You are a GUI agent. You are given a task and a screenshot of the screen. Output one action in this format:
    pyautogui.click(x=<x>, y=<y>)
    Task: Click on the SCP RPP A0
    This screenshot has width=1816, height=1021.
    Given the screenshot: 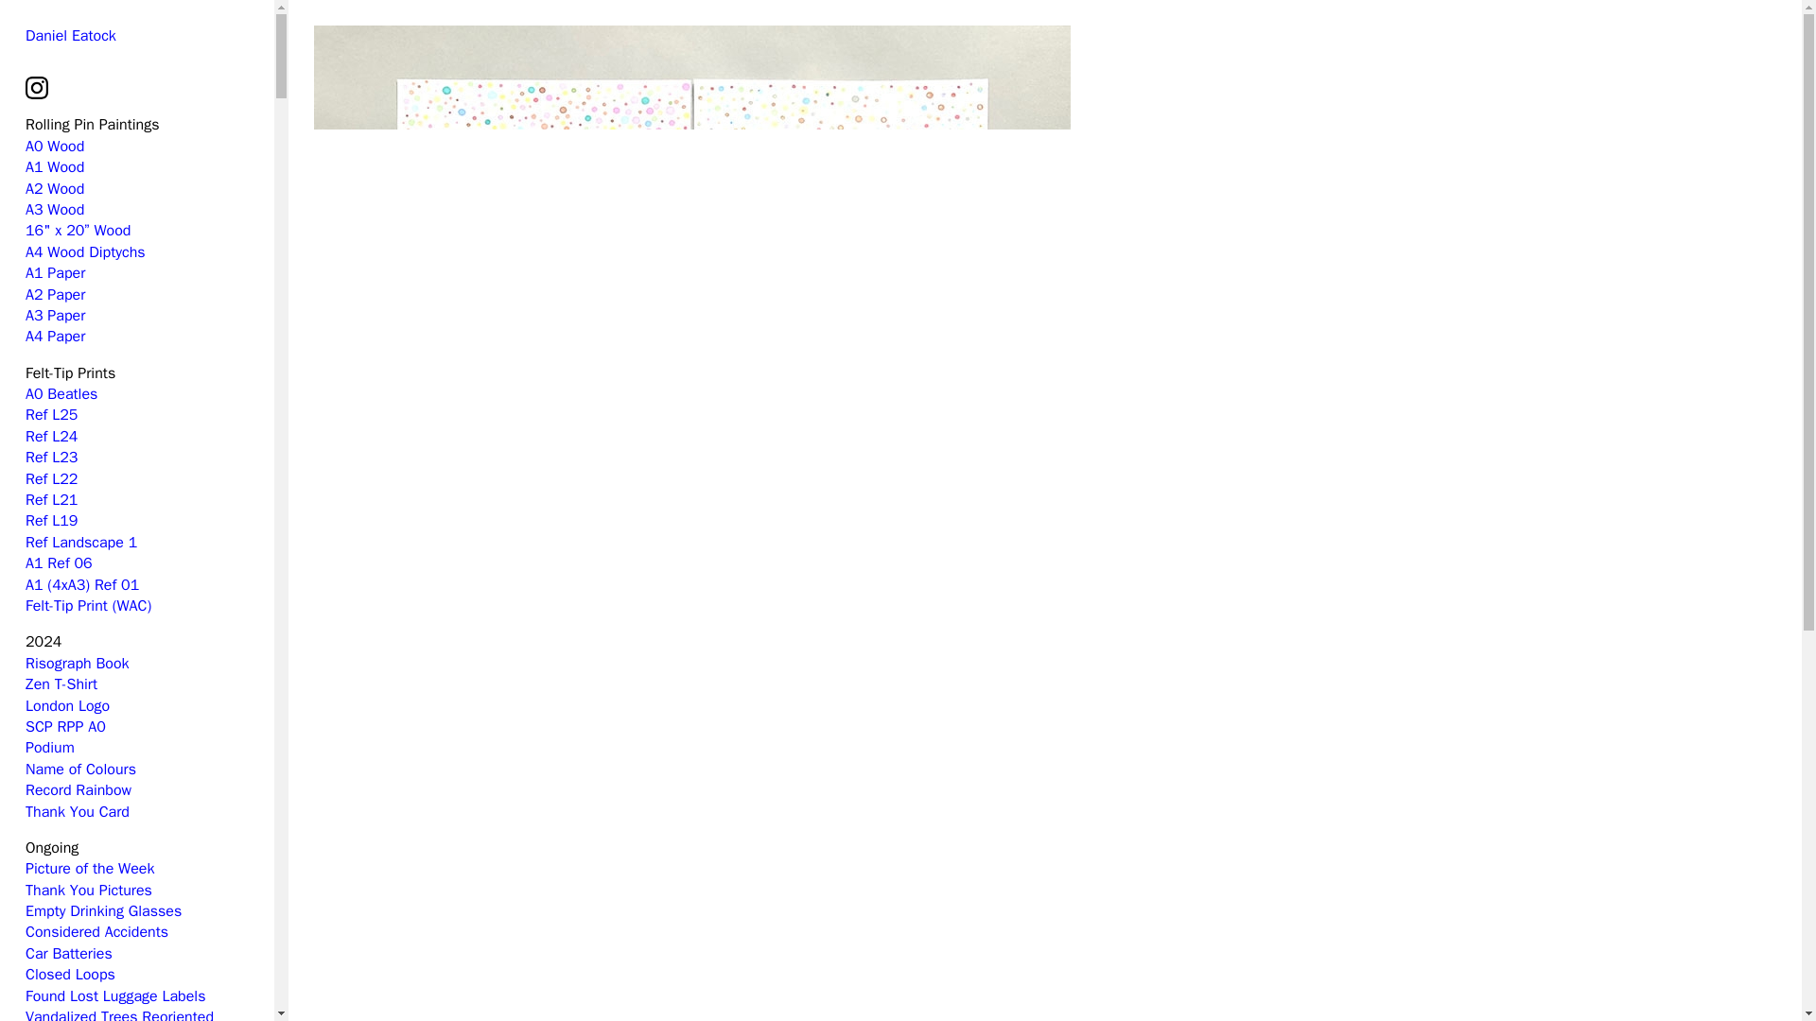 What is the action you would take?
    pyautogui.click(x=64, y=726)
    